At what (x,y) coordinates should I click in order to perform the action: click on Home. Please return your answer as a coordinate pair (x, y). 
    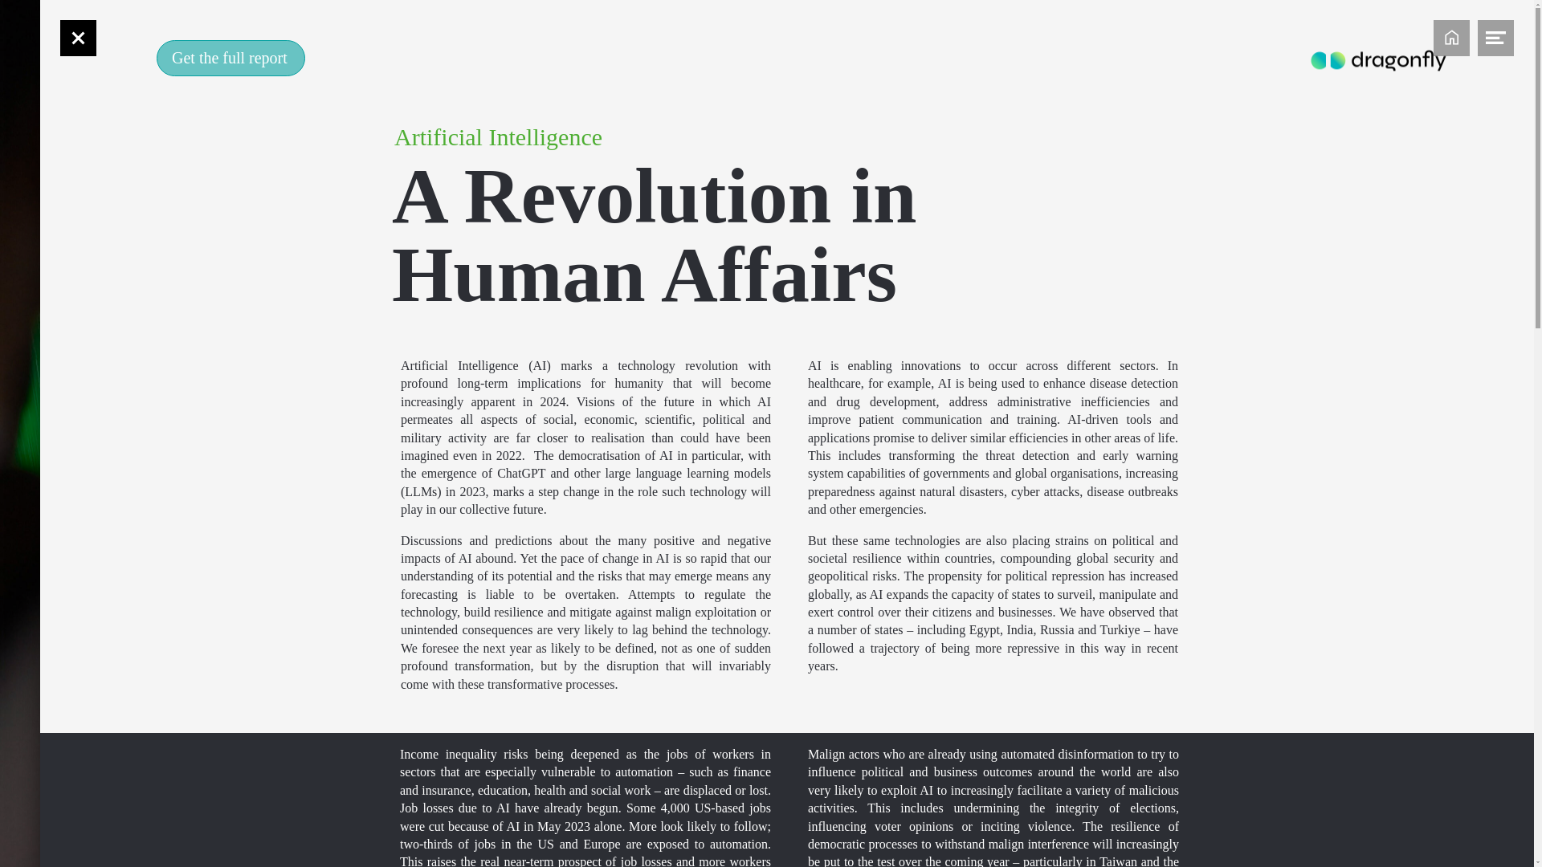
    Looking at the image, I should click on (1451, 38).